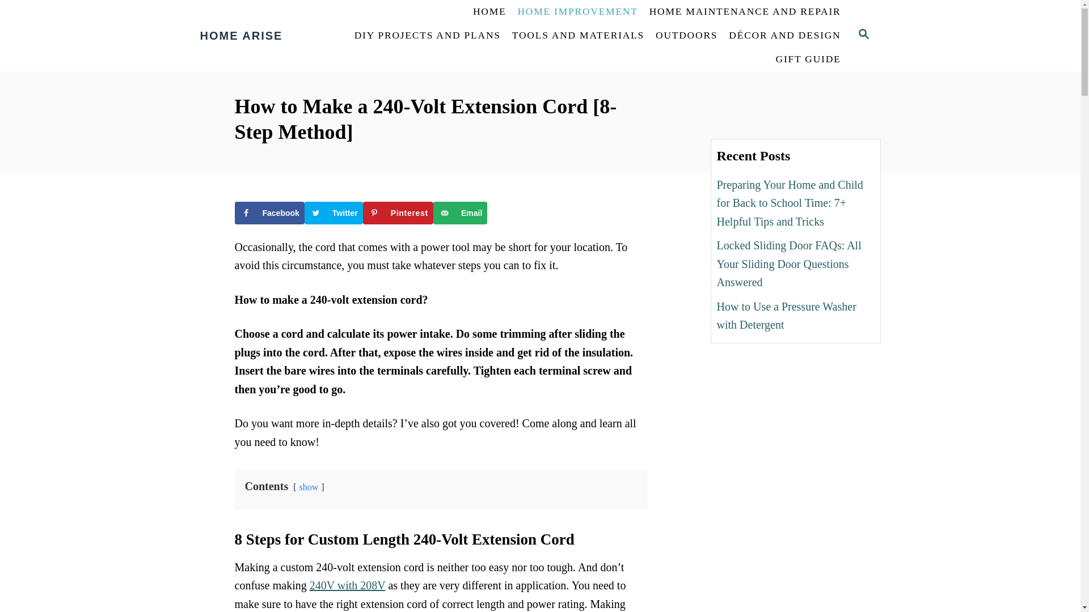 This screenshot has height=612, width=1089. Describe the element at coordinates (427, 36) in the screenshot. I see `DIY PROJECTS AND PLANS` at that location.